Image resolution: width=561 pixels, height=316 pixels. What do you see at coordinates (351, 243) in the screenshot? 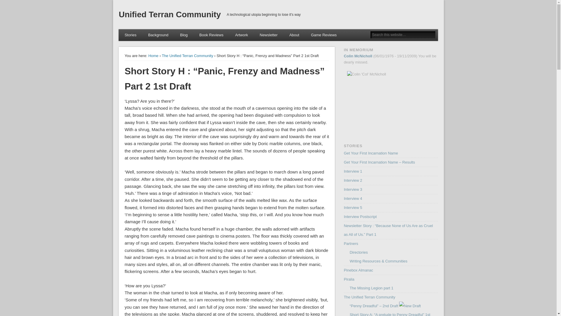
I see `Partners` at bounding box center [351, 243].